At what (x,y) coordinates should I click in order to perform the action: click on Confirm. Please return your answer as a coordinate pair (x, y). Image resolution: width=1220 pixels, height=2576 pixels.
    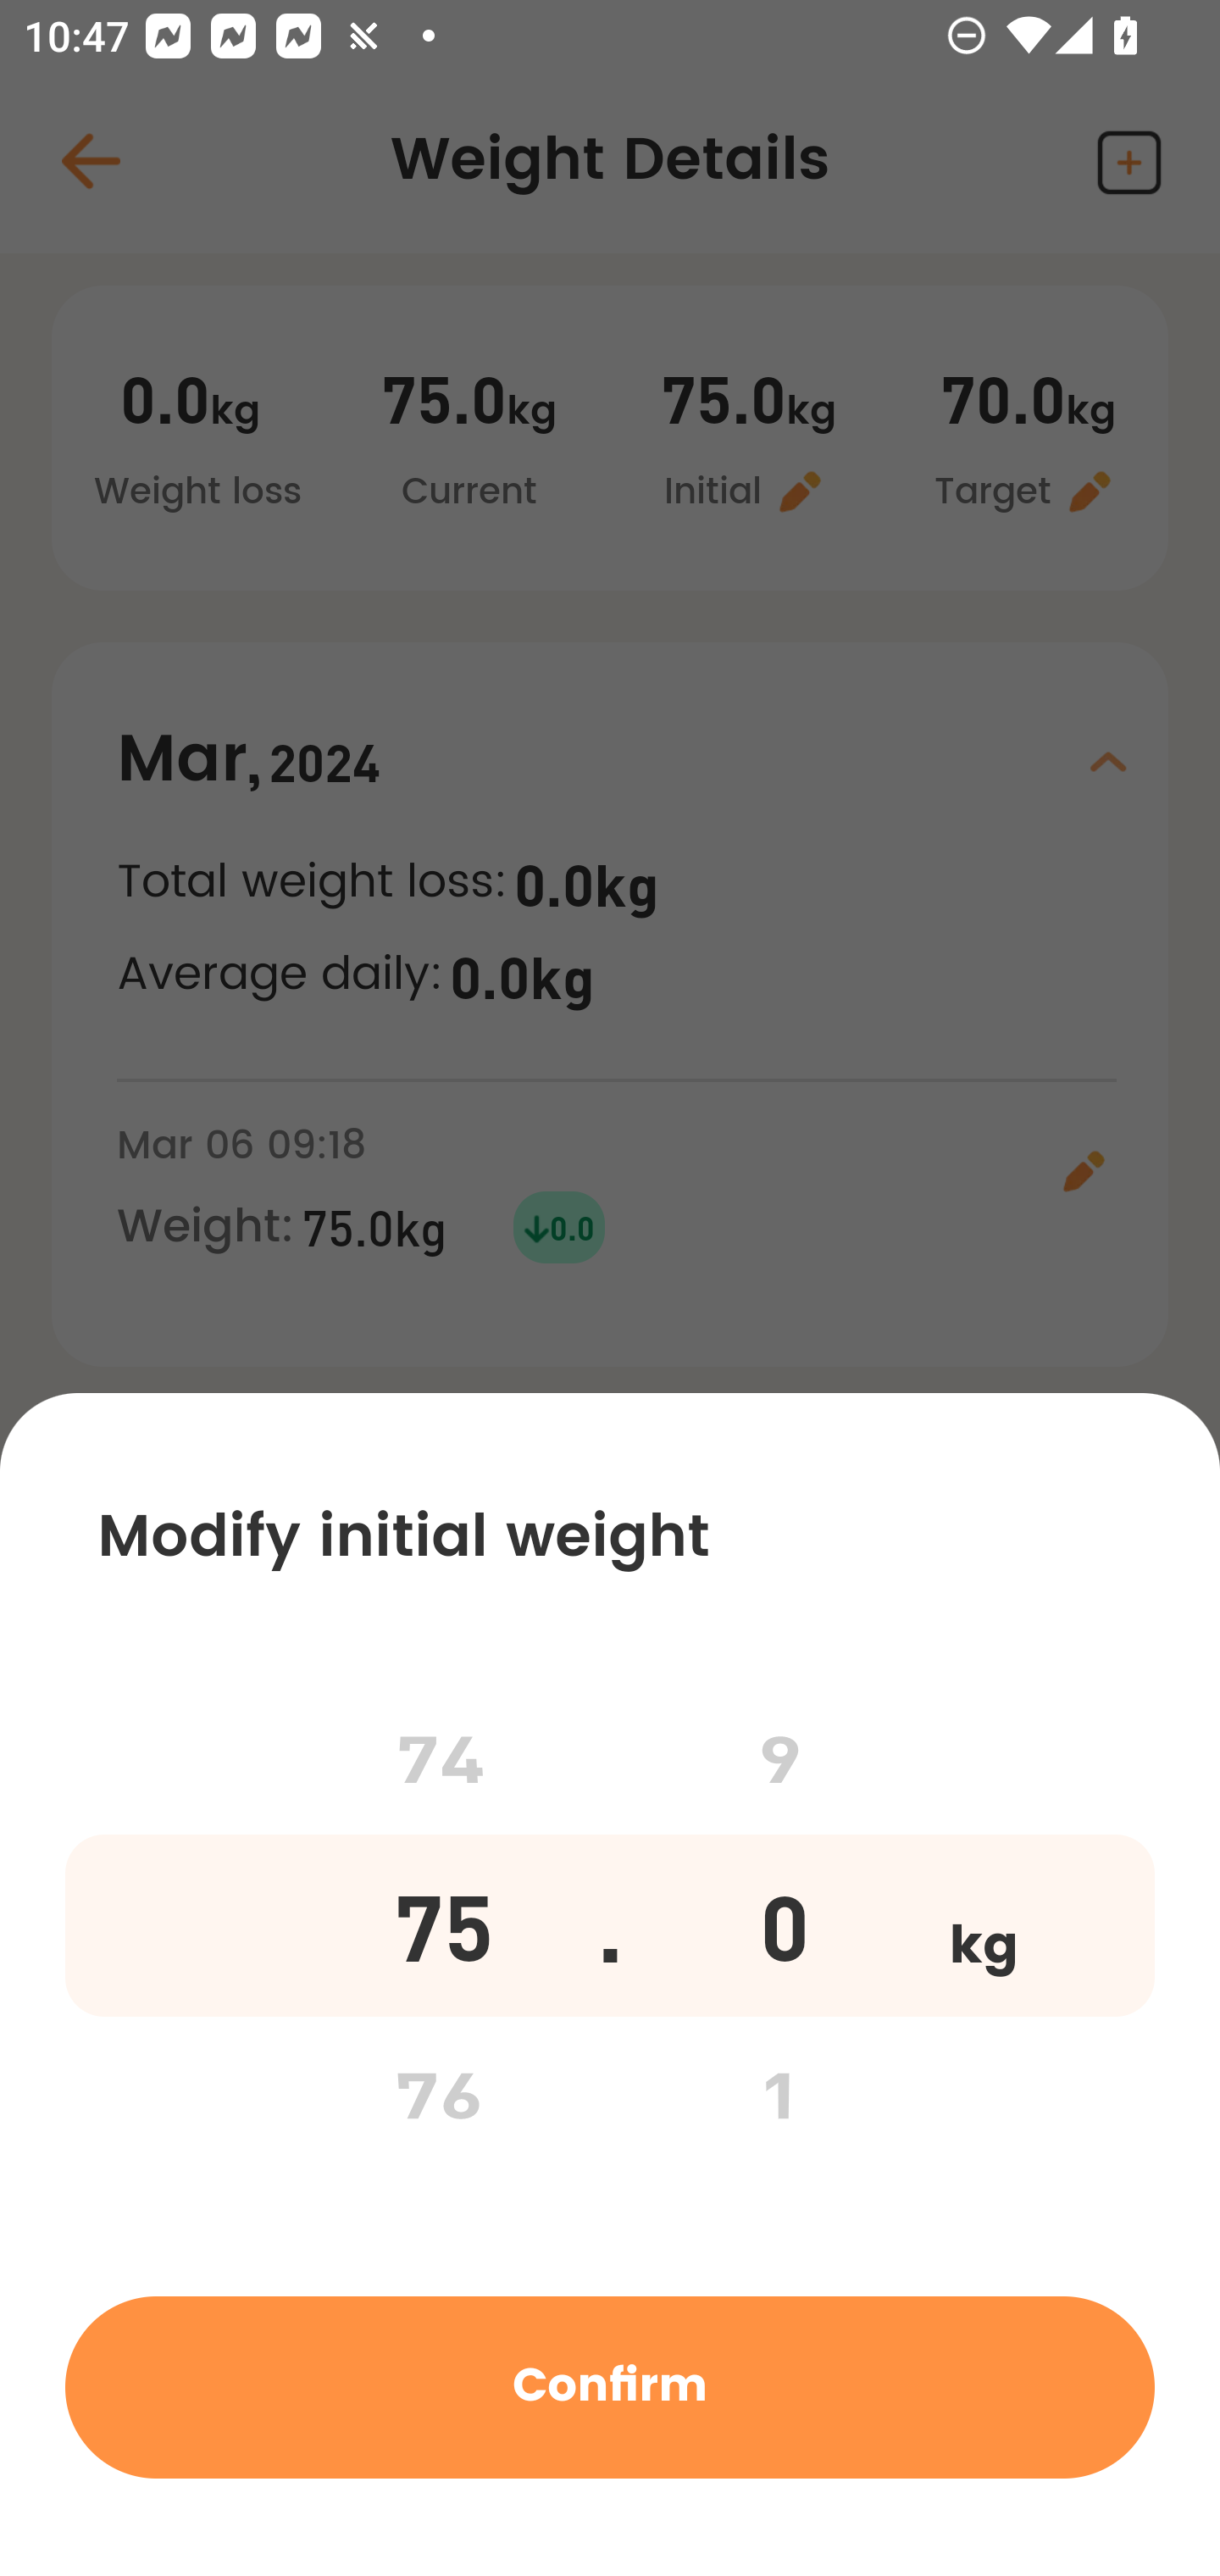
    Looking at the image, I should click on (610, 2386).